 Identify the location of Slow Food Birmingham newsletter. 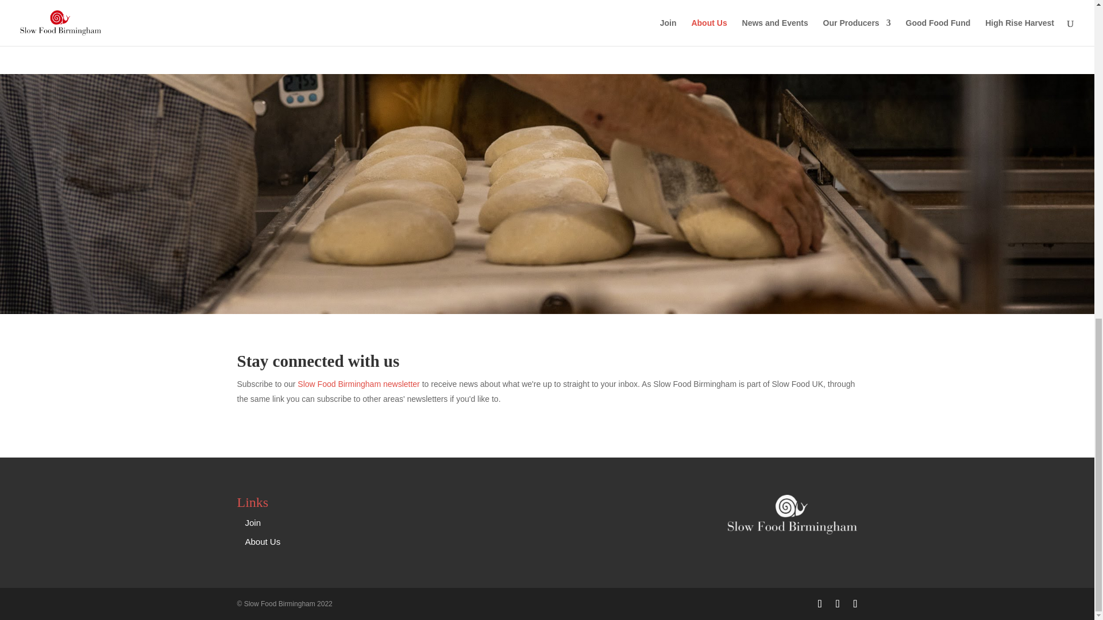
(358, 383).